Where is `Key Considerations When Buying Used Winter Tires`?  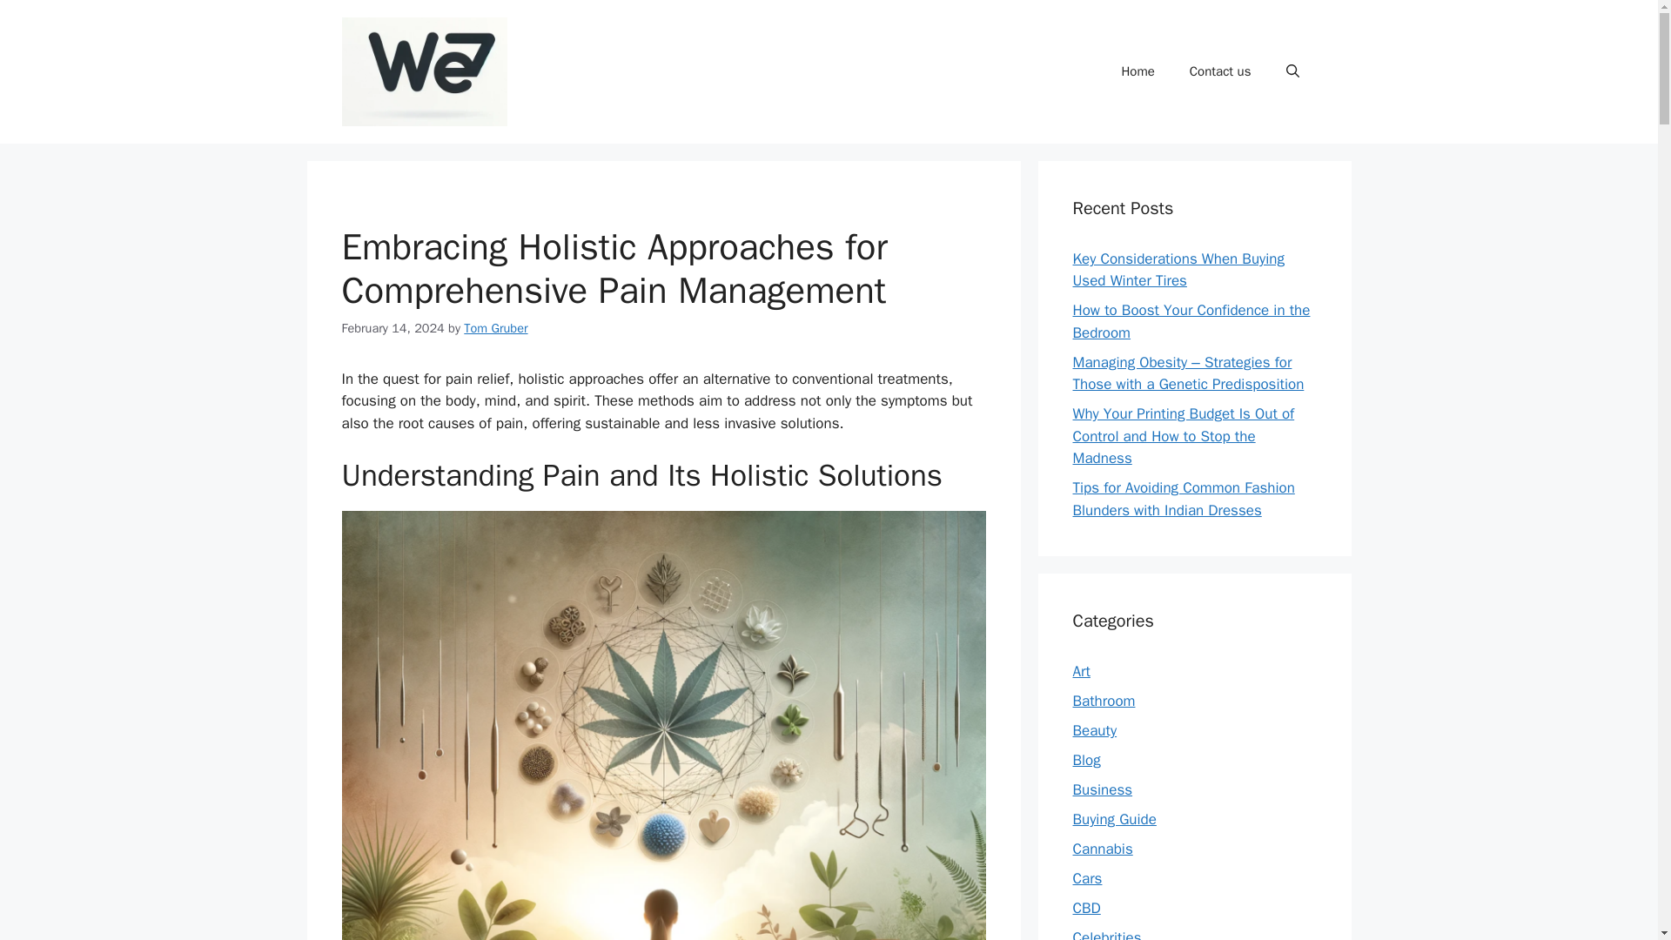
Key Considerations When Buying Used Winter Tires is located at coordinates (1178, 270).